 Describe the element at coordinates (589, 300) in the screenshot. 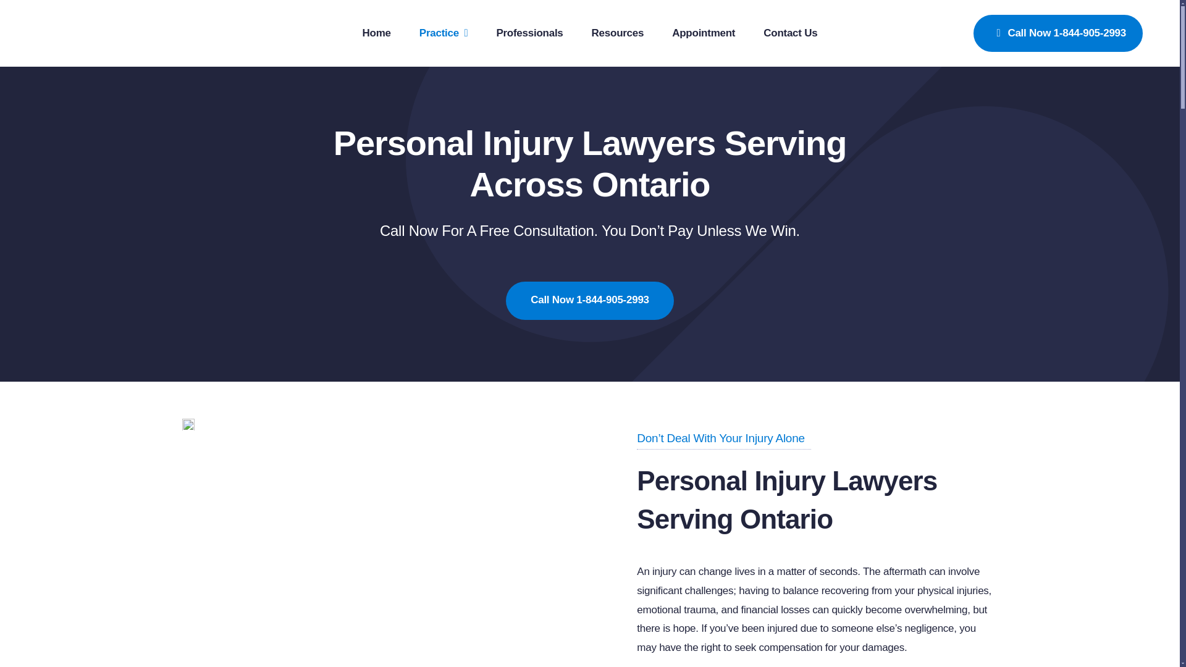

I see `Call Now 1-844-905-2993` at that location.